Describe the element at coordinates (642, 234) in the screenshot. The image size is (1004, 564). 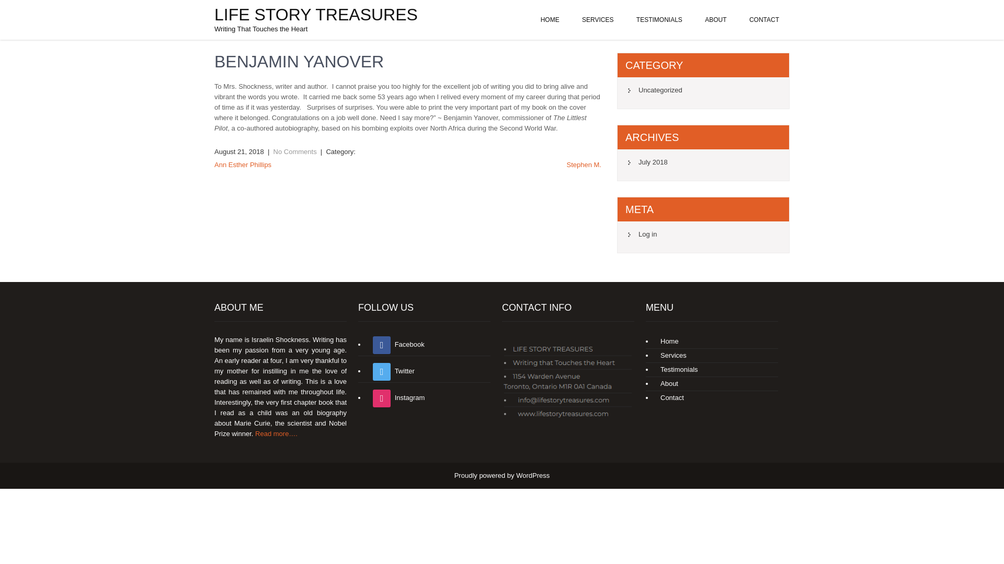
I see `Log in` at that location.